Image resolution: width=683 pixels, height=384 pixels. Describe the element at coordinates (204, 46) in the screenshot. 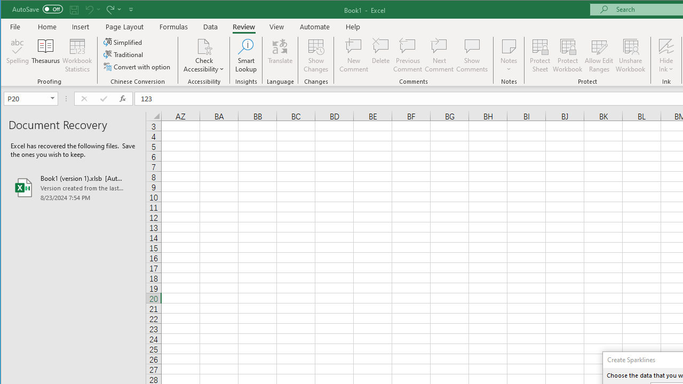

I see `Check Accessibility` at that location.